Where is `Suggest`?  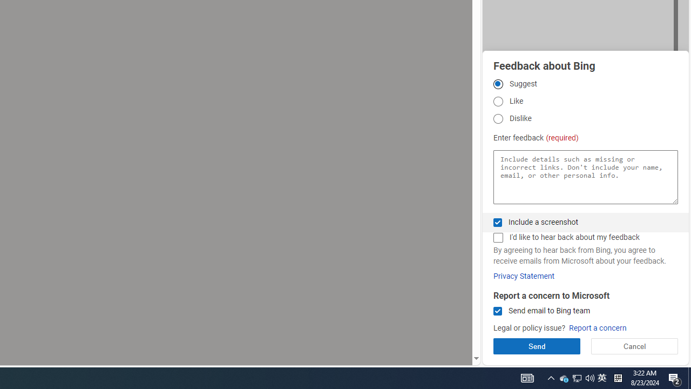 Suggest is located at coordinates (498, 84).